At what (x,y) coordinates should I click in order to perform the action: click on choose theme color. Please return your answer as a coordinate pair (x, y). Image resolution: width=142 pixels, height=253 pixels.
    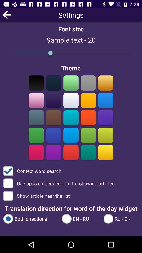
    Looking at the image, I should click on (88, 135).